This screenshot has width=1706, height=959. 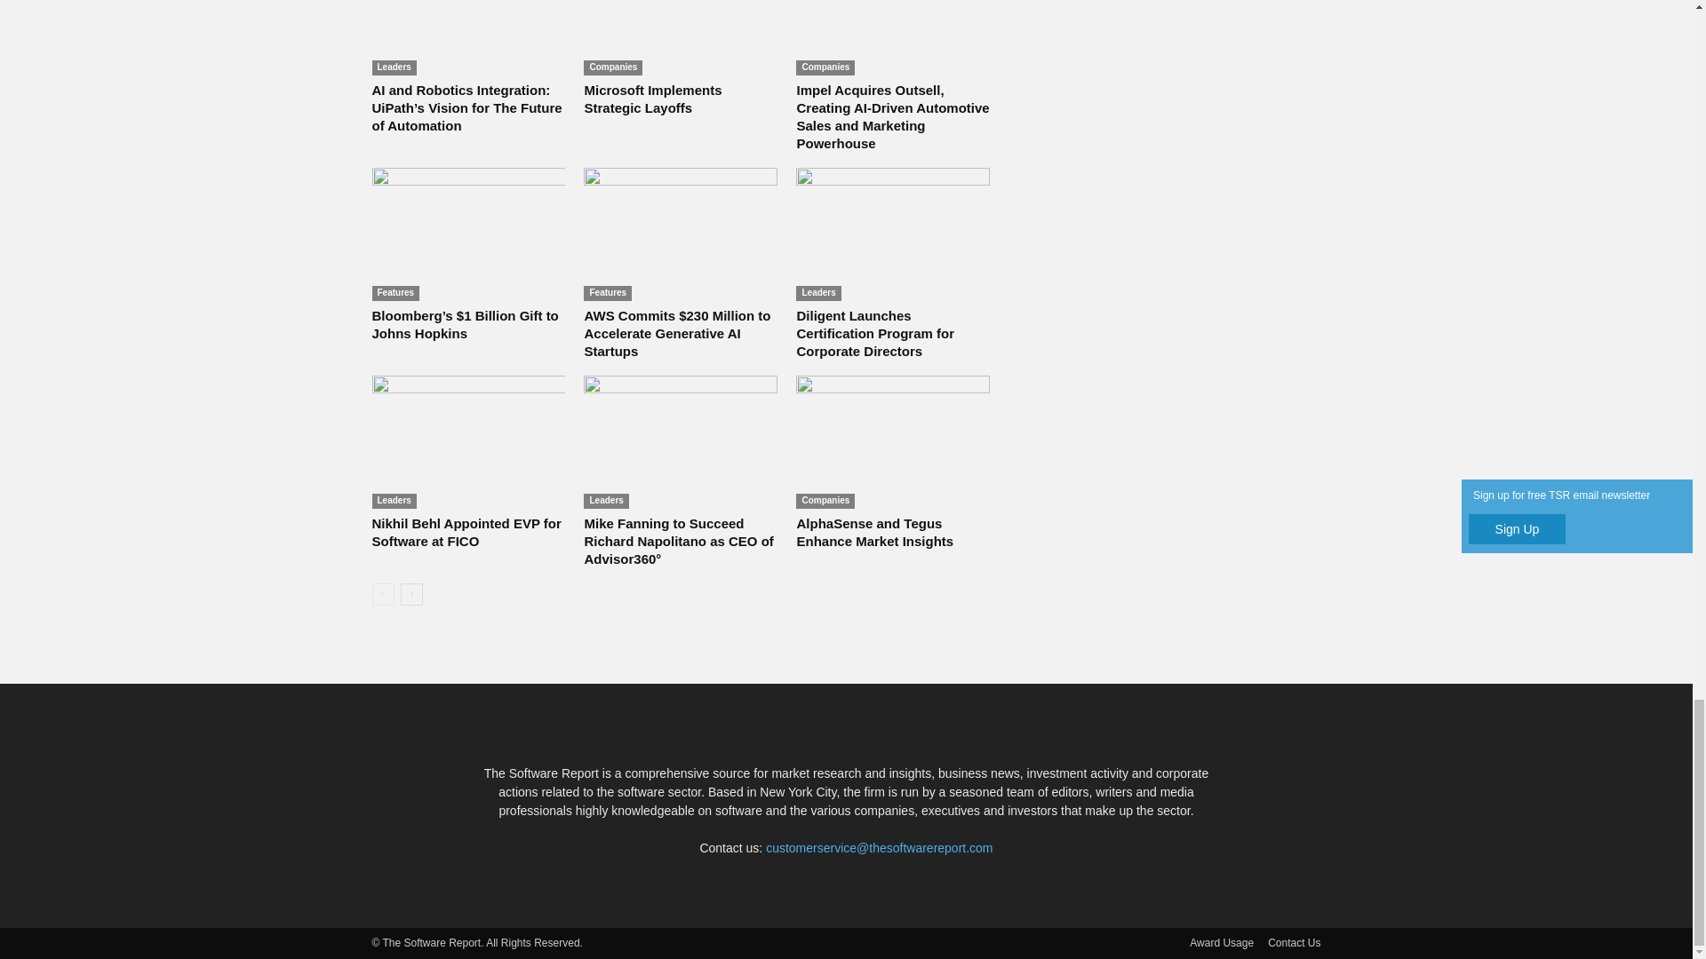 I want to click on Microsoft Implements Strategic Layoffs, so click(x=681, y=37).